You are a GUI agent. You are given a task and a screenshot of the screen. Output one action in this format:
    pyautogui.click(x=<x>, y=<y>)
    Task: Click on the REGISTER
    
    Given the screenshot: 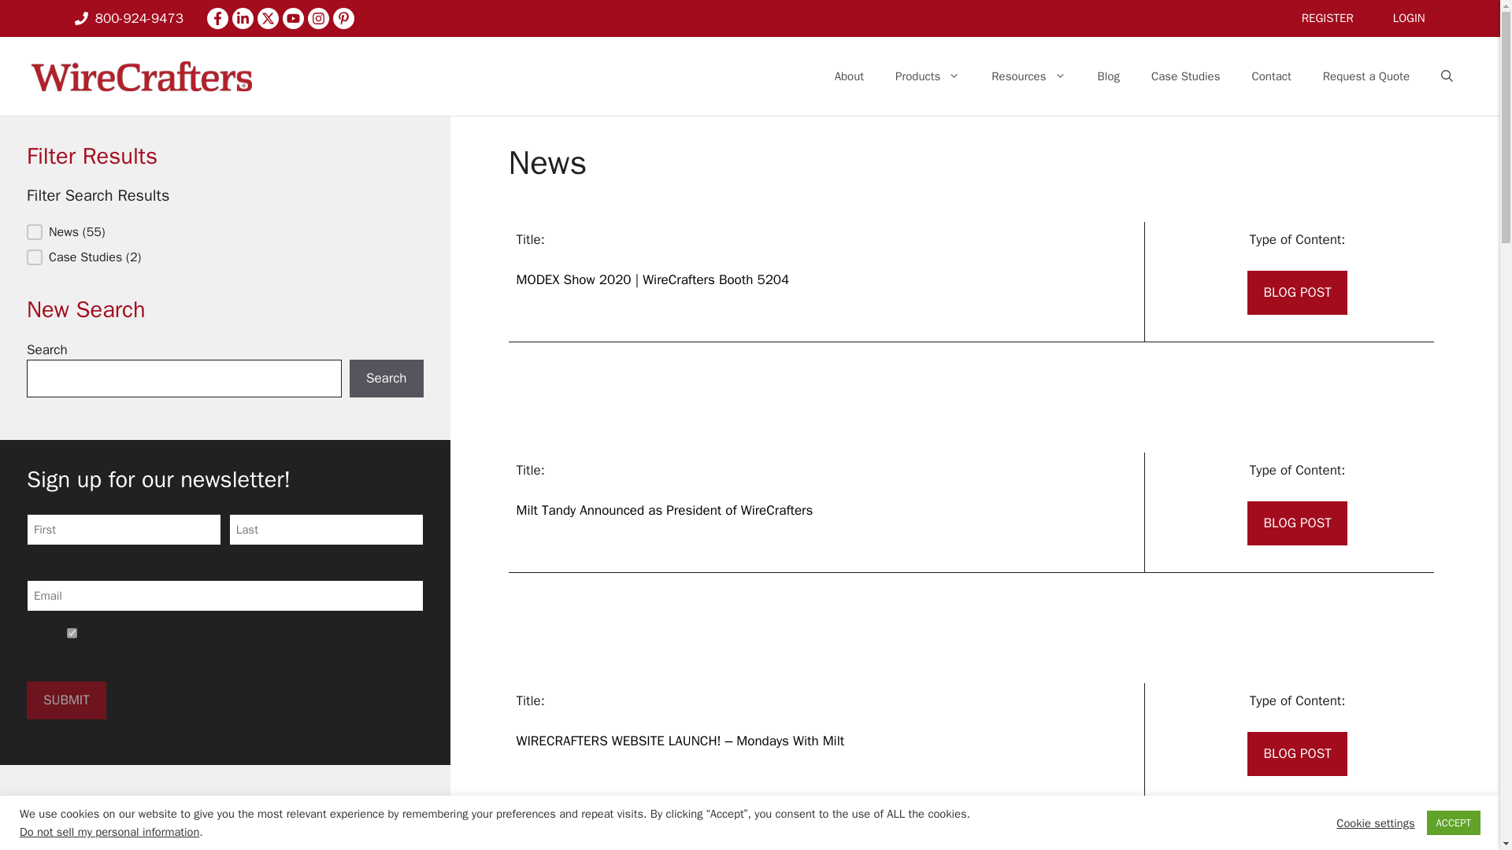 What is the action you would take?
    pyautogui.click(x=1328, y=18)
    